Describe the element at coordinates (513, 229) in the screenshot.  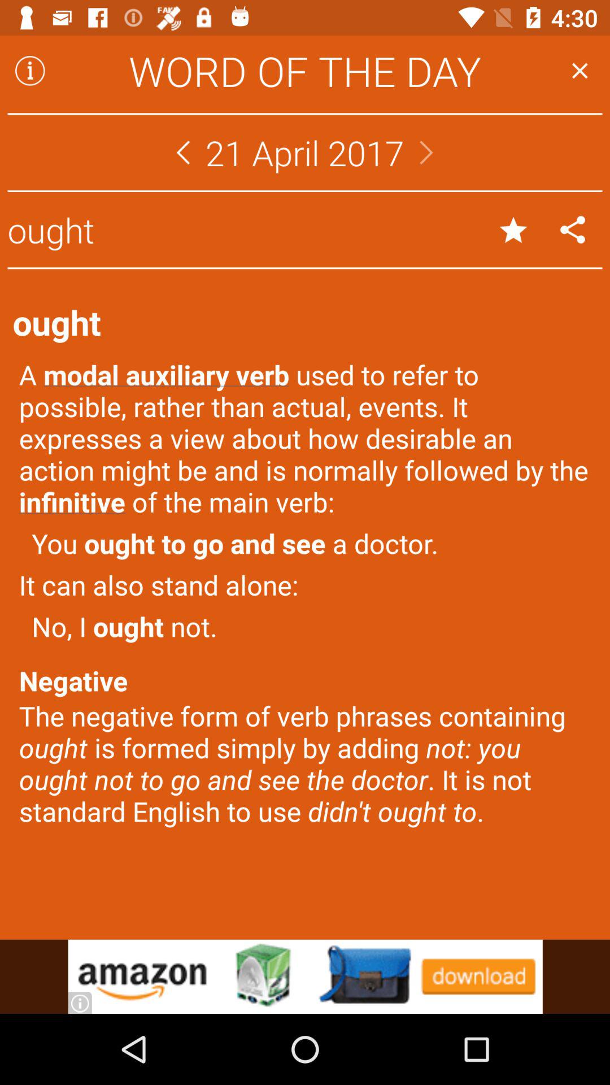
I see `rate this app` at that location.